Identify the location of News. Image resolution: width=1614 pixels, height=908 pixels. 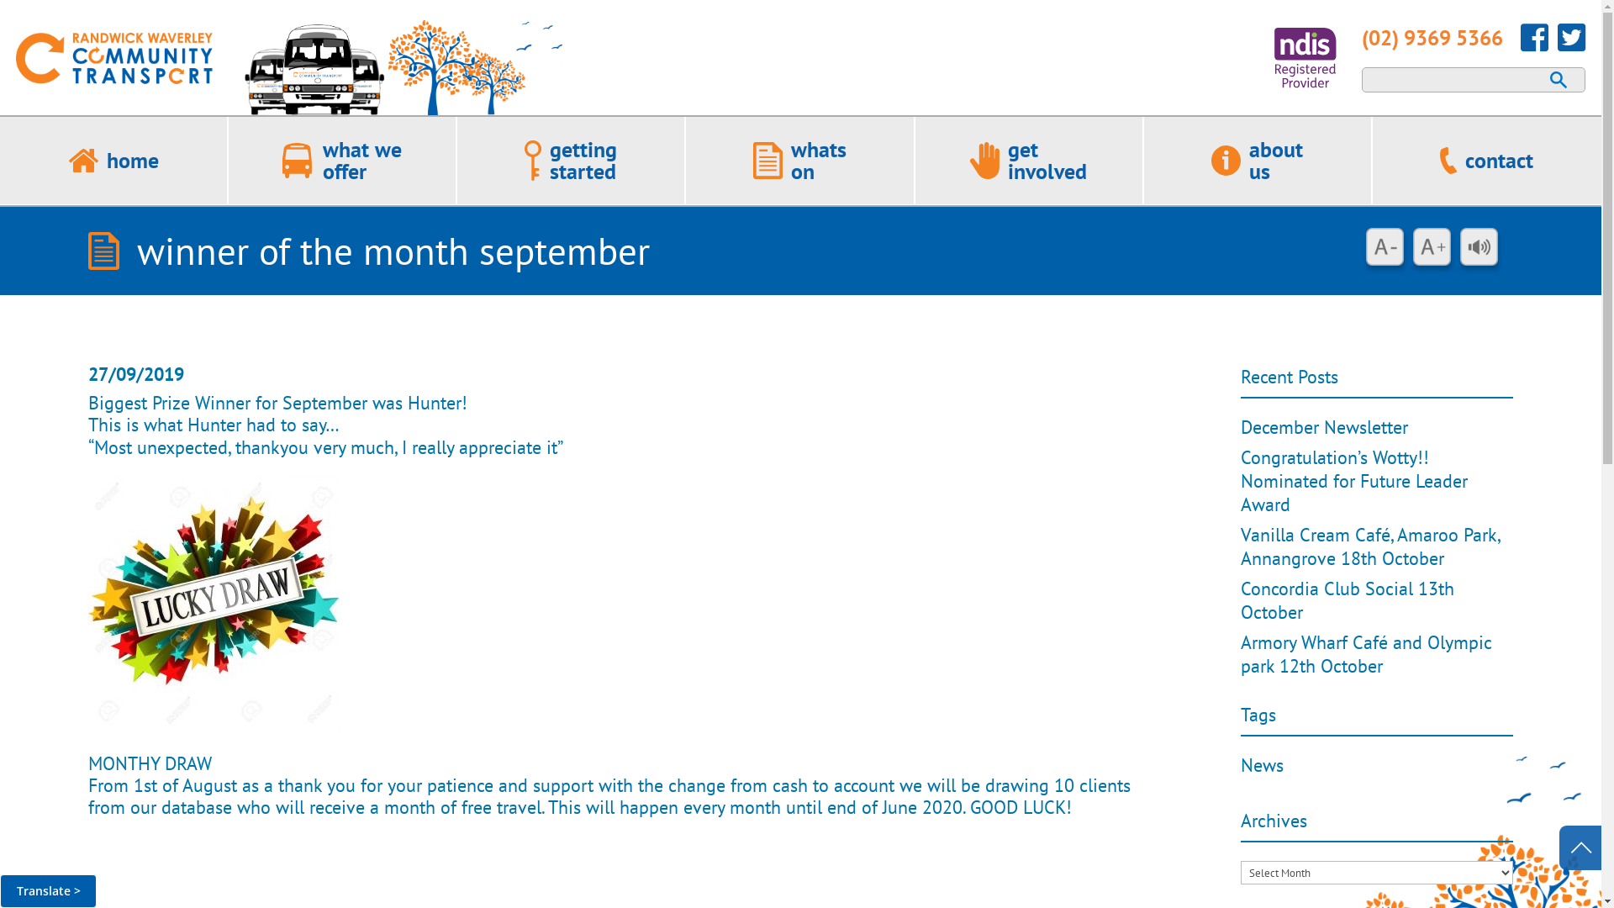
(1263, 765).